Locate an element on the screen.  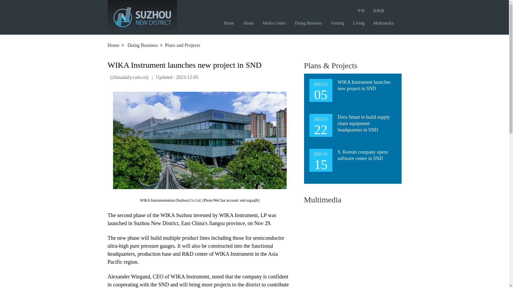
Living is located at coordinates (361, 23).